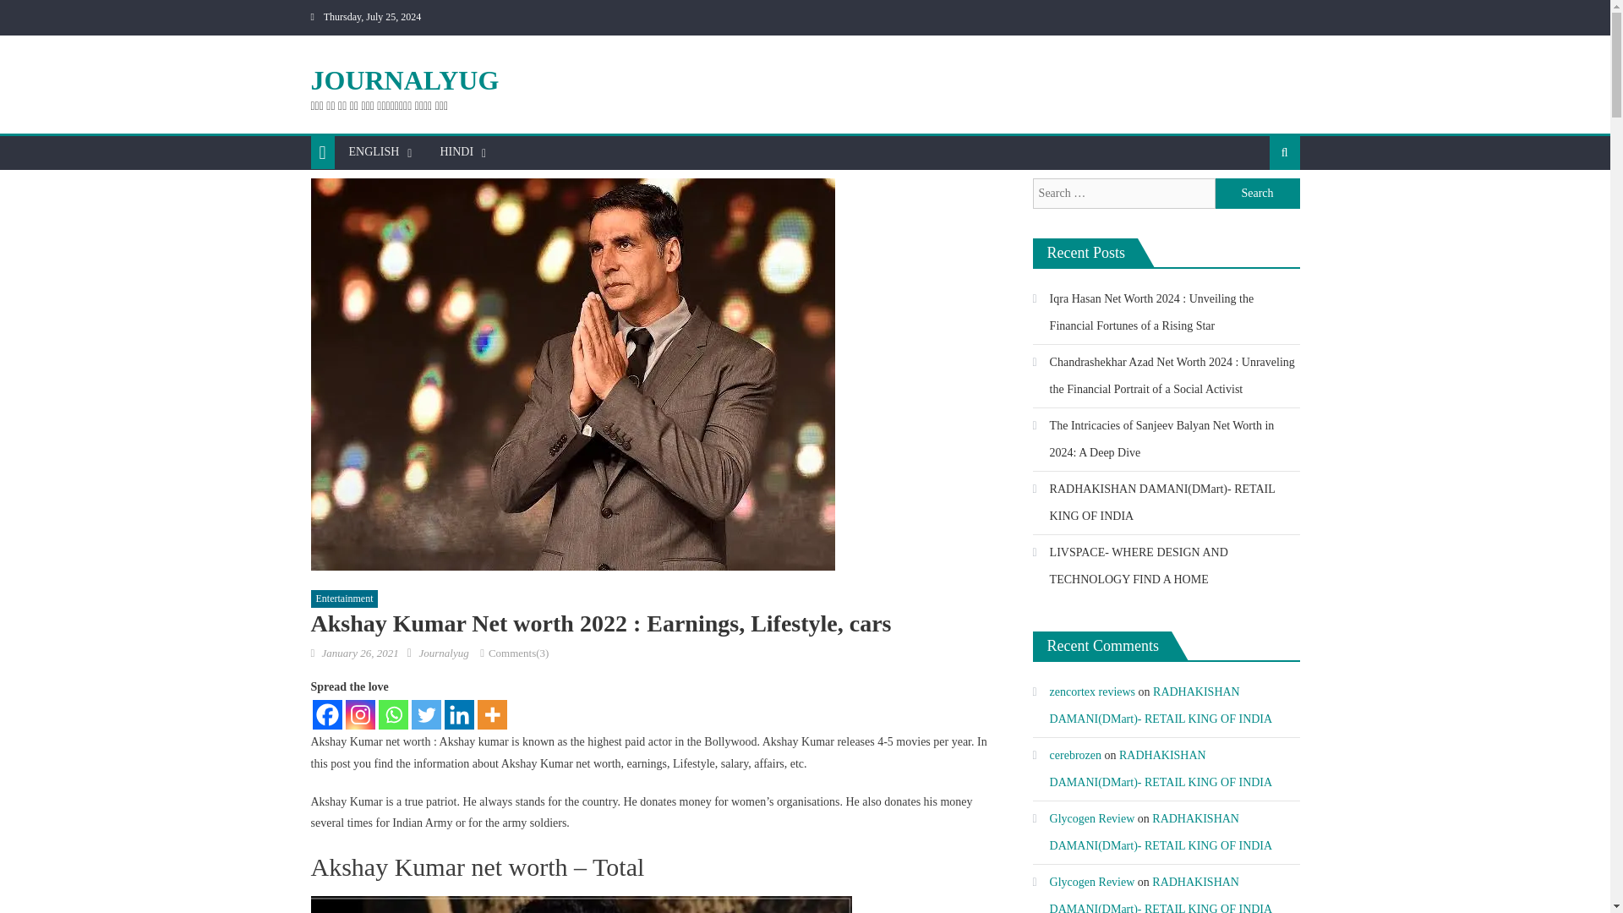  What do you see at coordinates (393, 714) in the screenshot?
I see `Whatsapp` at bounding box center [393, 714].